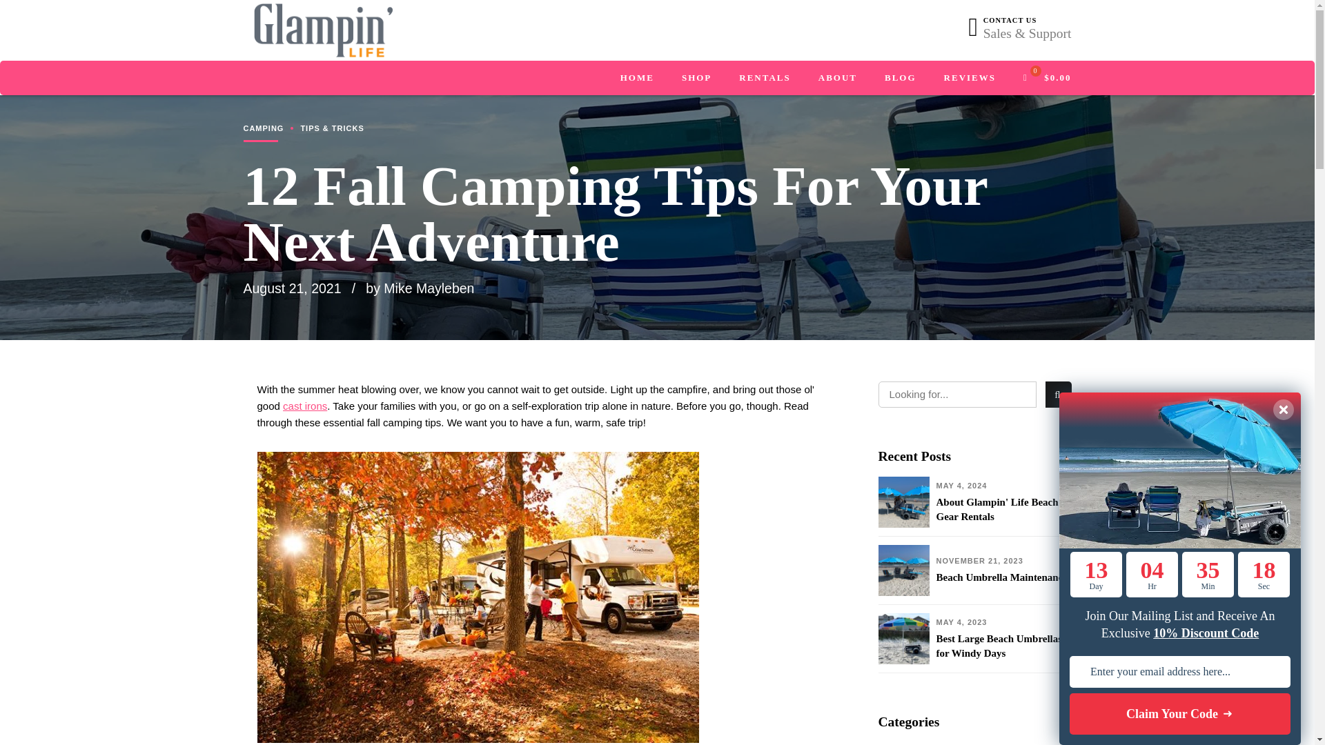 Image resolution: width=1325 pixels, height=745 pixels. I want to click on cast irons, so click(305, 406).